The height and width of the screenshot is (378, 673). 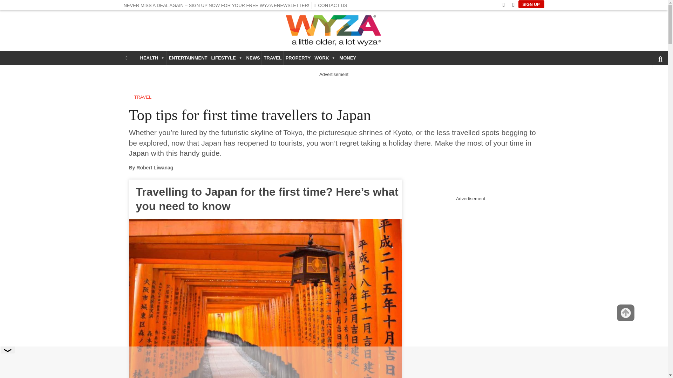 What do you see at coordinates (531, 4) in the screenshot?
I see `SIGN UP` at bounding box center [531, 4].